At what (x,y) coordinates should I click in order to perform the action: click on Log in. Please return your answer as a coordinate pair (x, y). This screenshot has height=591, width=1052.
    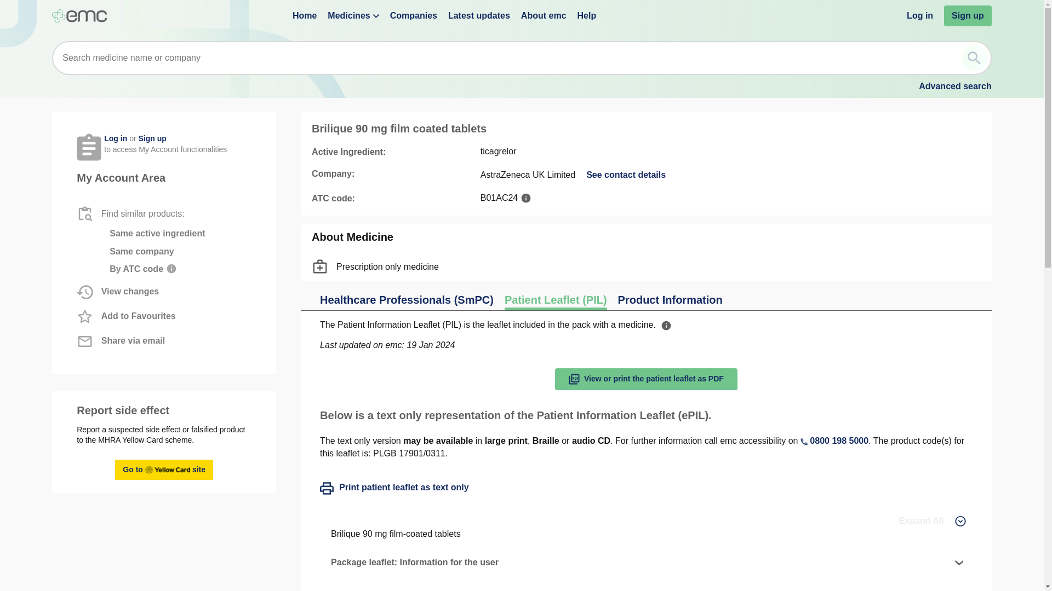
    Looking at the image, I should click on (920, 15).